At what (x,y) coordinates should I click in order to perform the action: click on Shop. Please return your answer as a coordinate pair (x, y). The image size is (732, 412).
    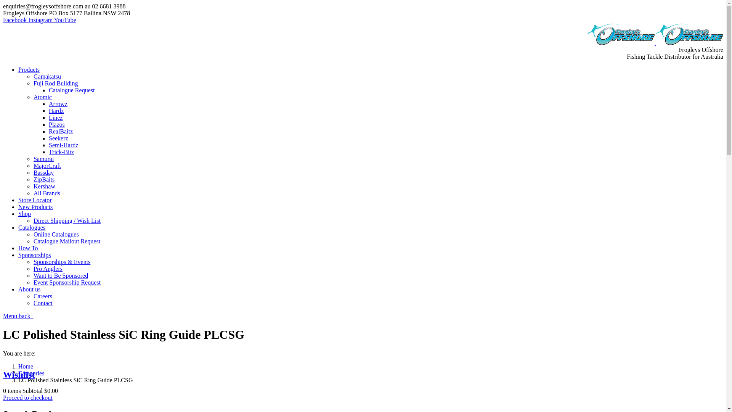
    Looking at the image, I should click on (24, 214).